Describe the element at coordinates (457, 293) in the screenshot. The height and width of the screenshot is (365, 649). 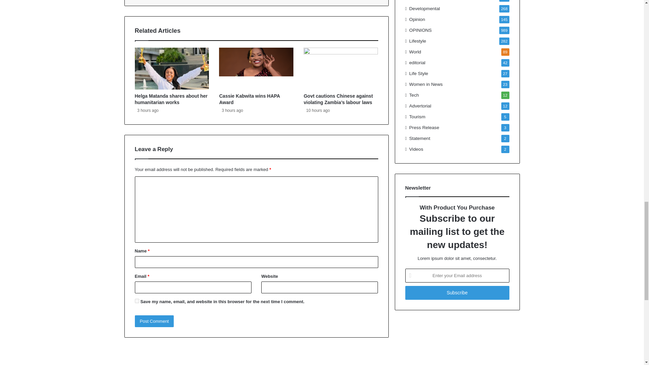
I see `Subscribe` at that location.